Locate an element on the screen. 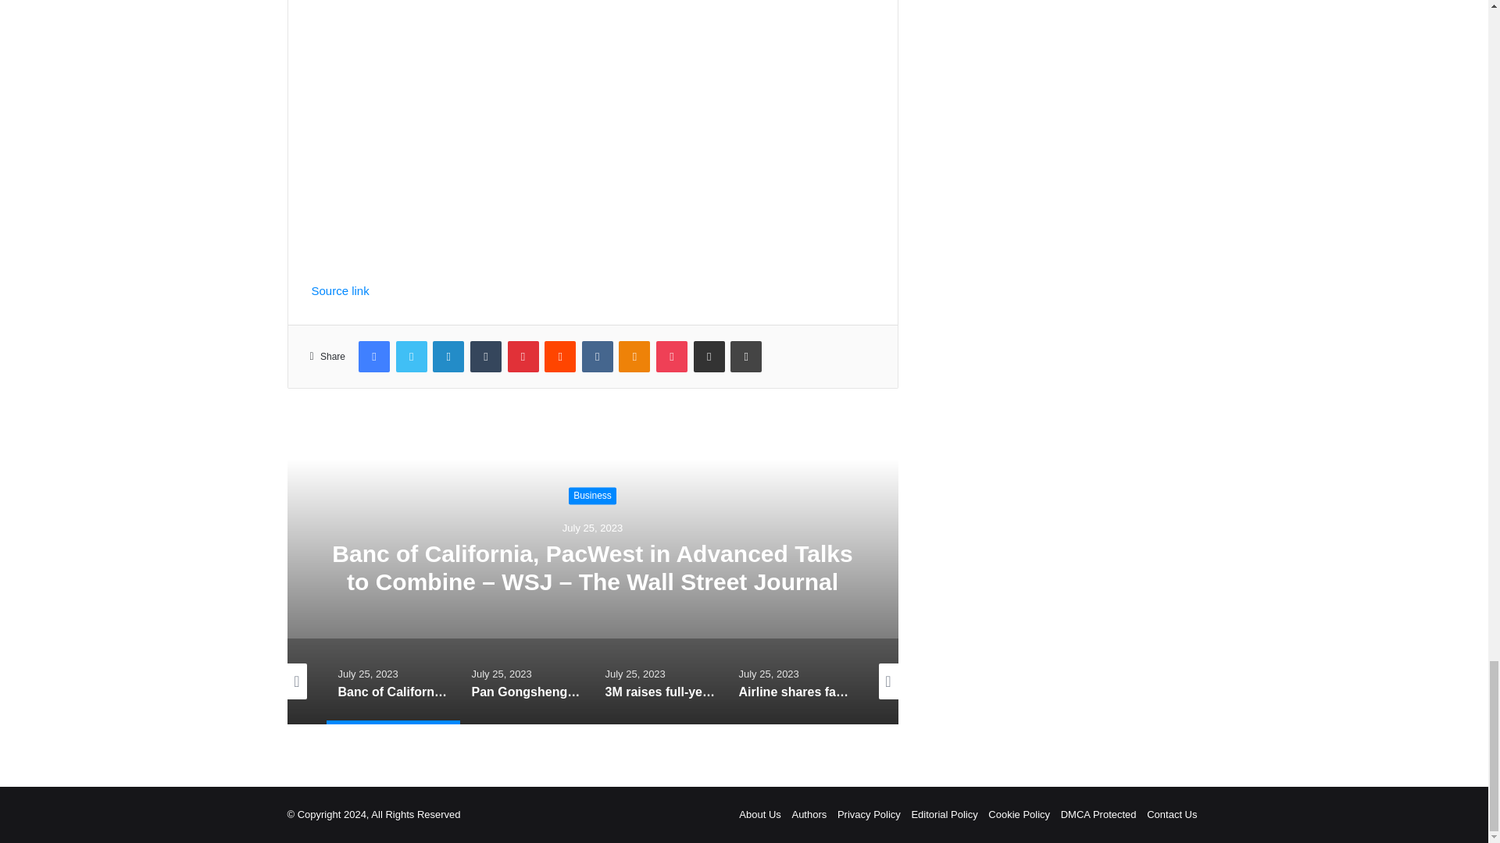 The width and height of the screenshot is (1500, 843). Share via Email is located at coordinates (709, 357).